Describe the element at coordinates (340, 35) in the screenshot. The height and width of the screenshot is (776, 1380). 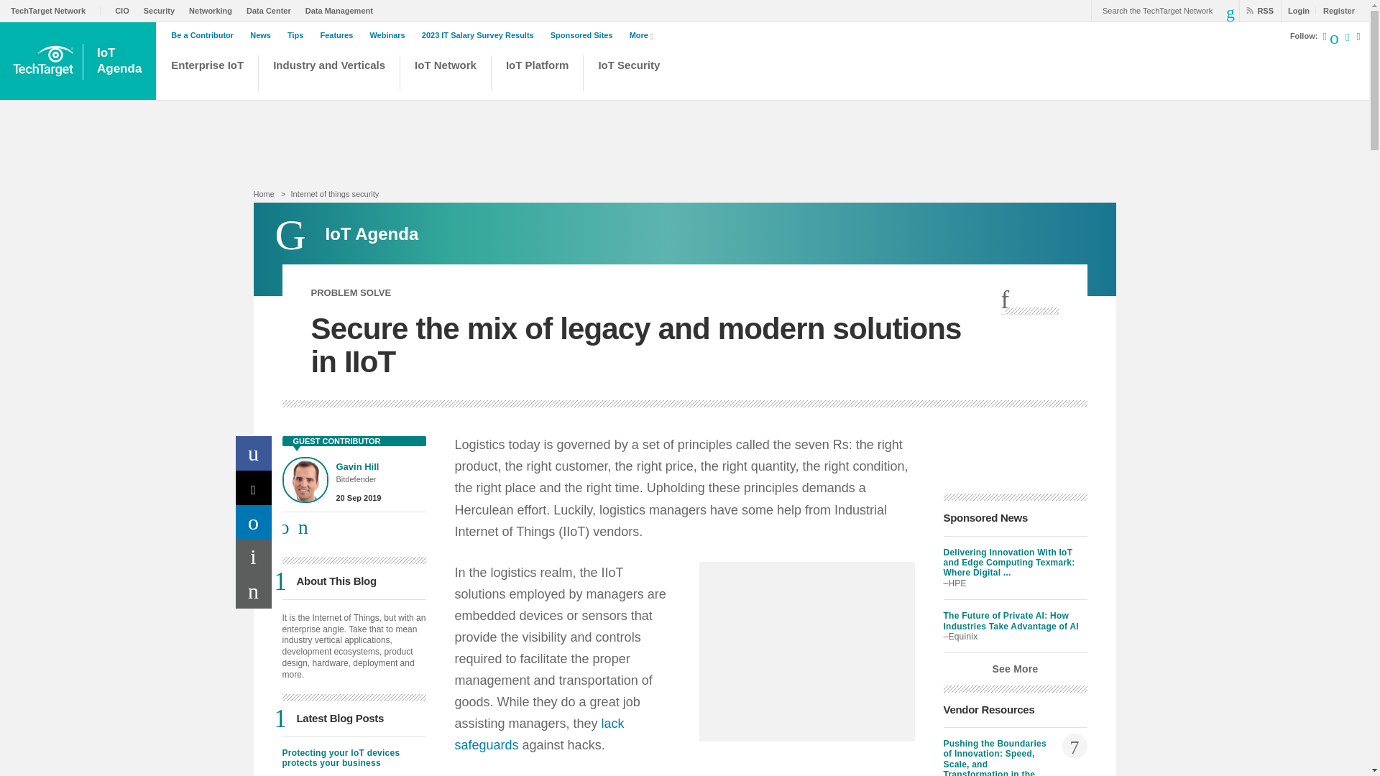
I see `Features` at that location.